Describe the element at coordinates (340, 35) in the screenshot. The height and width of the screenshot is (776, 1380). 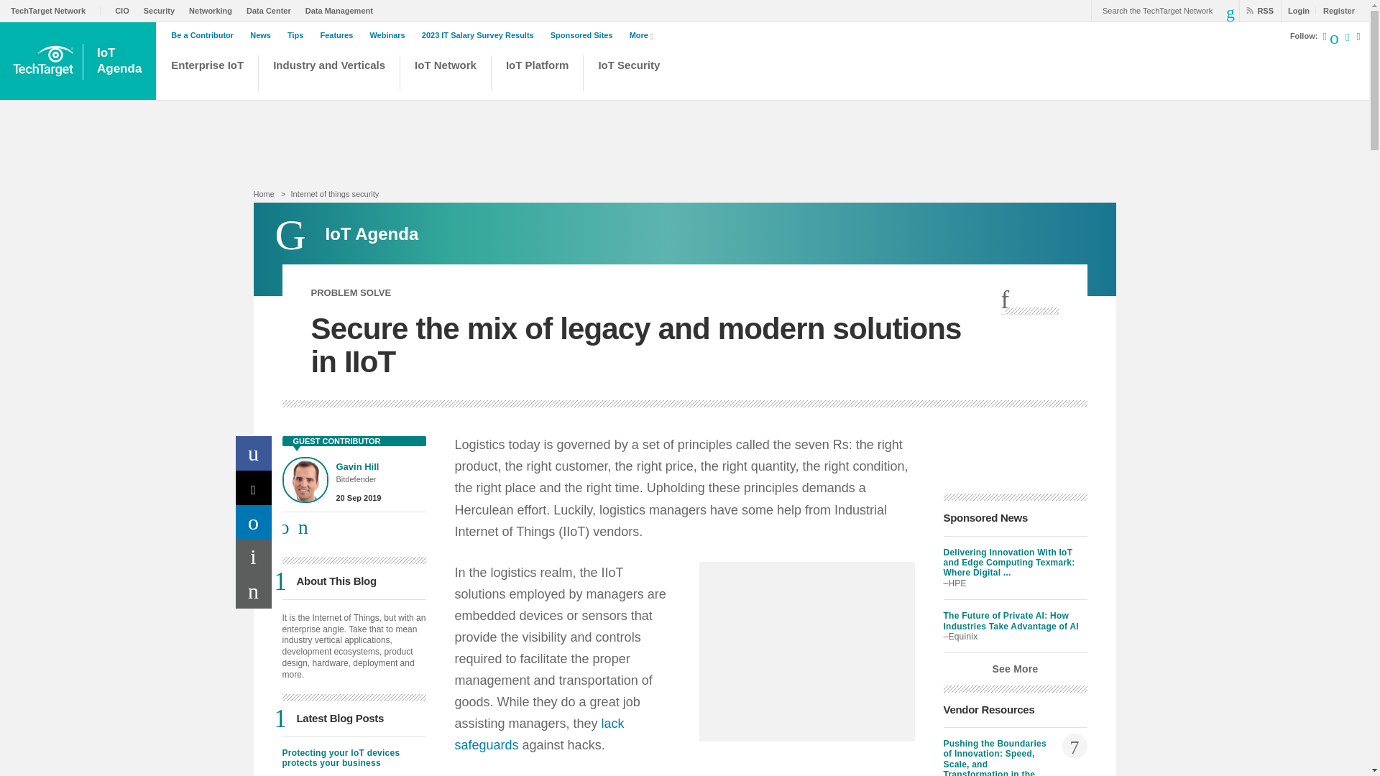
I see `Features` at that location.